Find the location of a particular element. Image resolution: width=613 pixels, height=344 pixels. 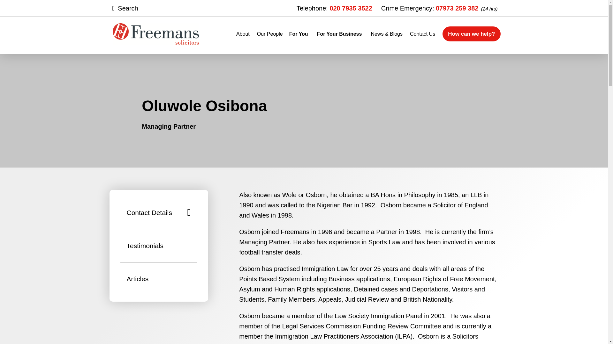

For Your Business is located at coordinates (339, 34).